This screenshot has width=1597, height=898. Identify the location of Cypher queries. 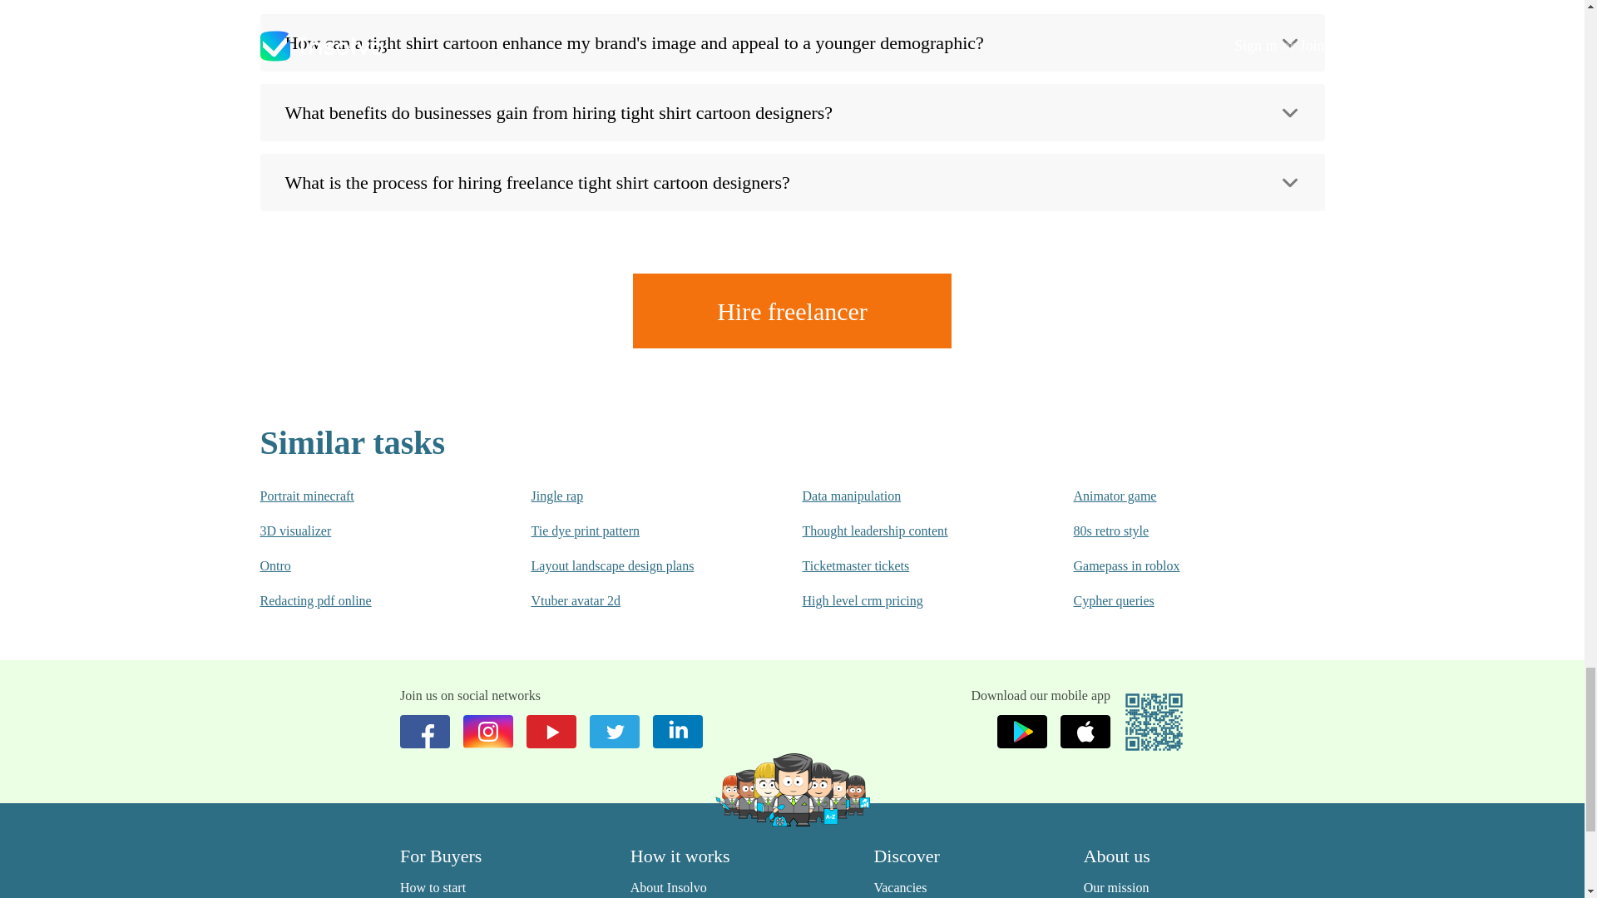
(1175, 600).